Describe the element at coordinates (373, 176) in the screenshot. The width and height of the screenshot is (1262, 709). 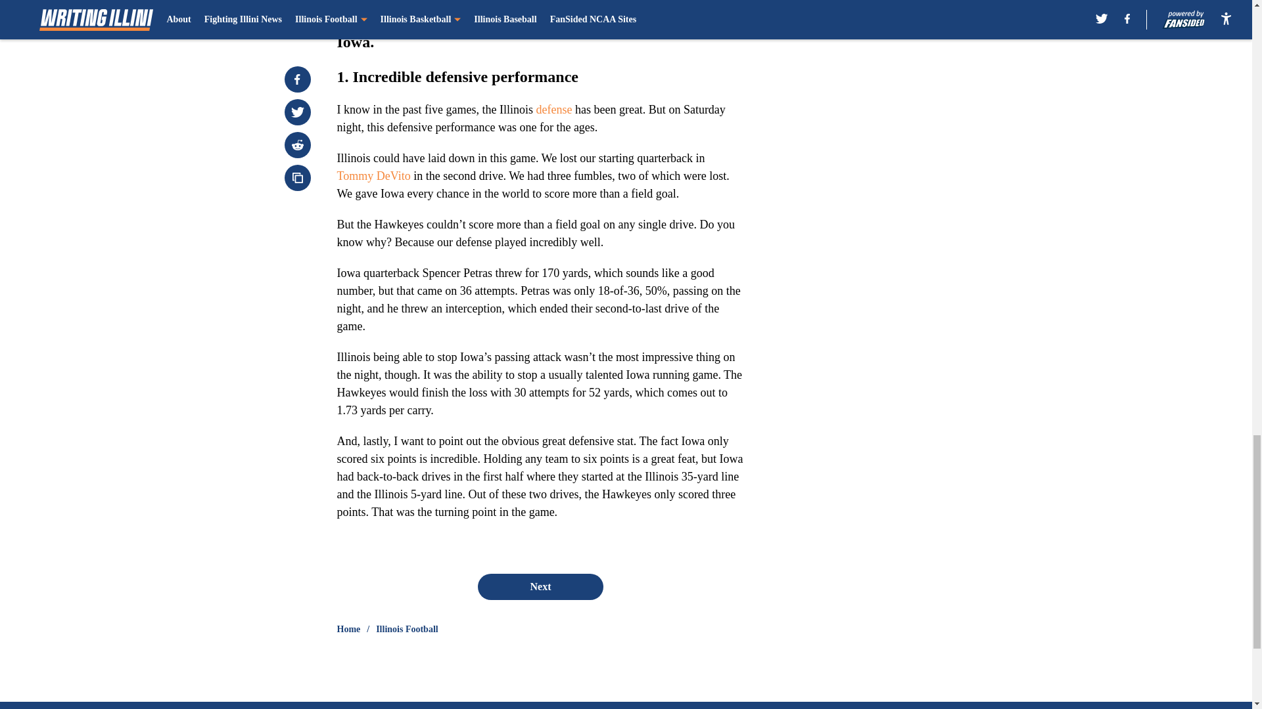
I see `Tommy DeVito` at that location.